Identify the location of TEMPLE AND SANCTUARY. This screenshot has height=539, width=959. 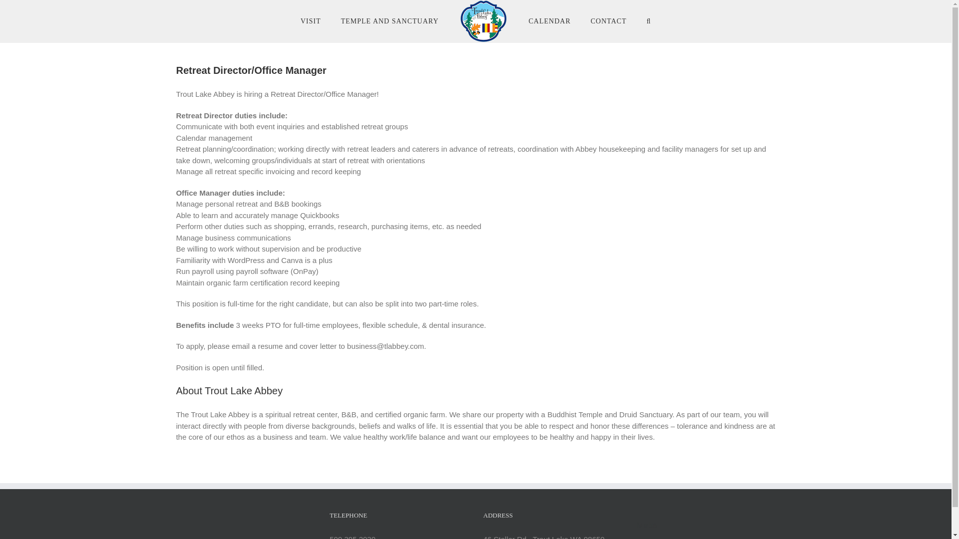
(389, 21).